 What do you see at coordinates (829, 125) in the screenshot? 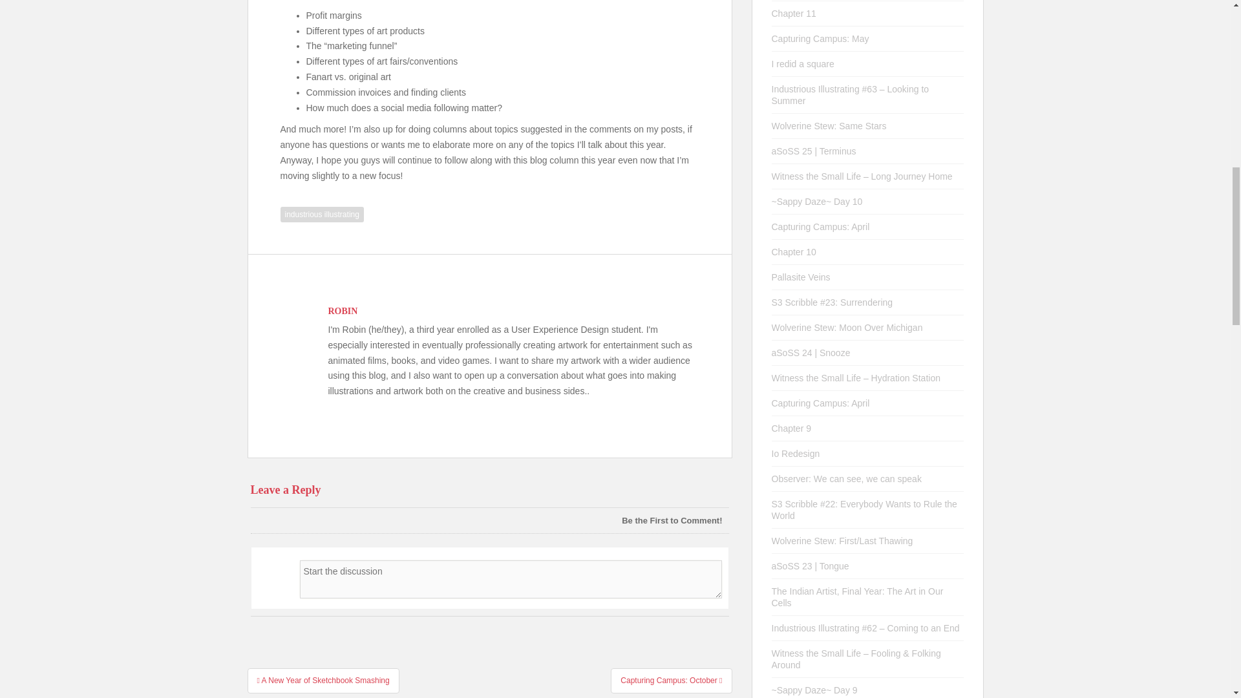
I see `Wolverine Stew: Same Stars` at bounding box center [829, 125].